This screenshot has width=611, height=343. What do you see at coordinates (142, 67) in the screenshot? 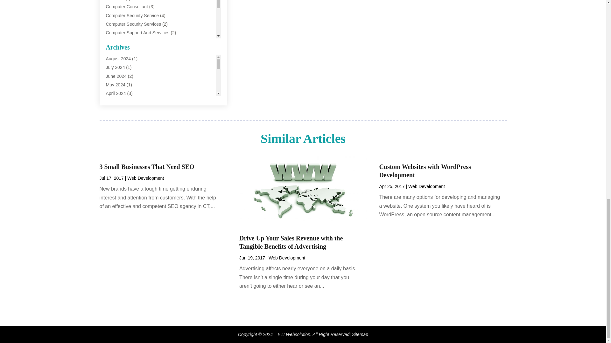
I see `Information Technology And Services` at bounding box center [142, 67].